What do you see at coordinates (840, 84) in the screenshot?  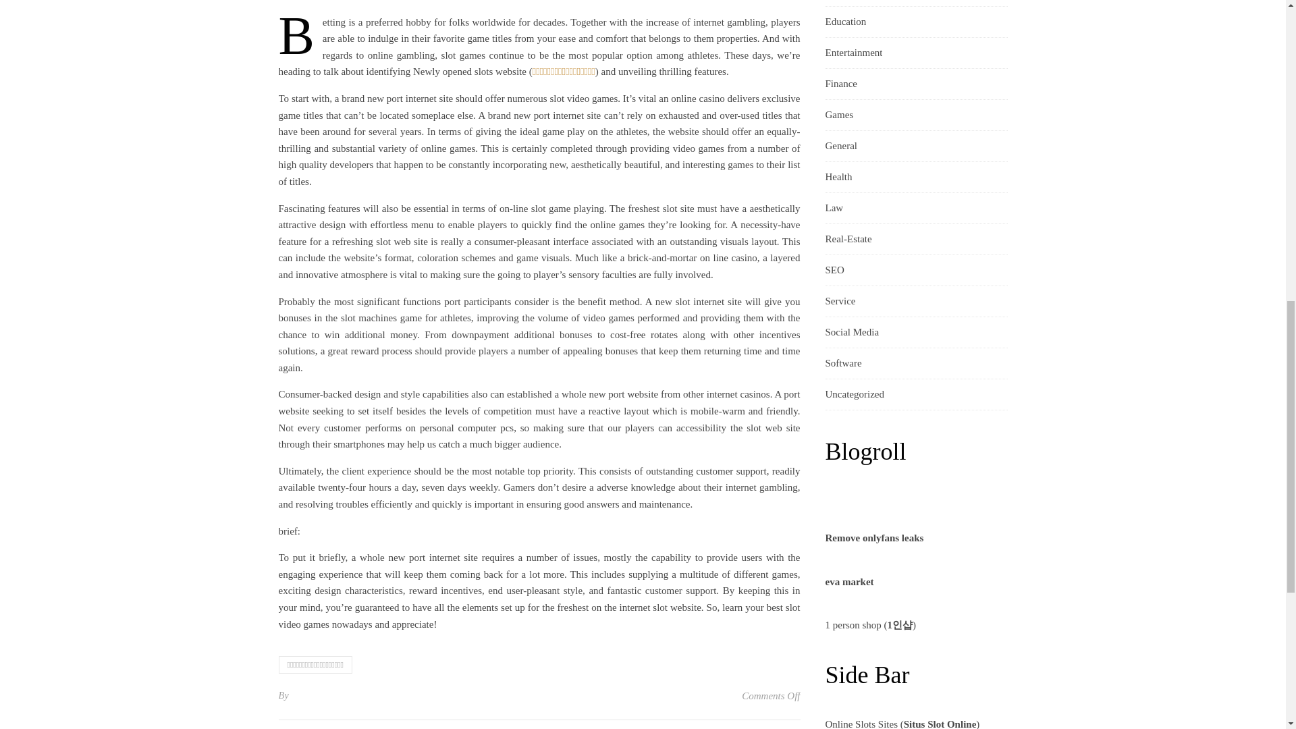 I see `Finance` at bounding box center [840, 84].